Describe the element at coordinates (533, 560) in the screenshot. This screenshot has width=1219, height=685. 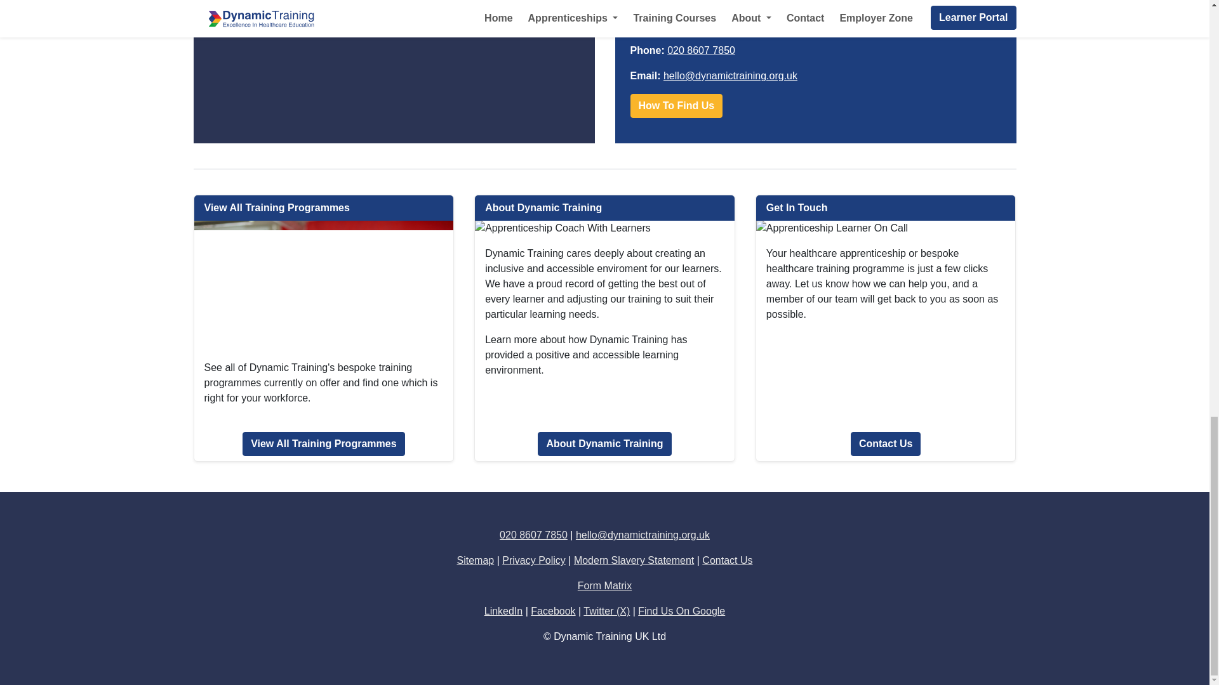
I see `Privacy Policy` at that location.